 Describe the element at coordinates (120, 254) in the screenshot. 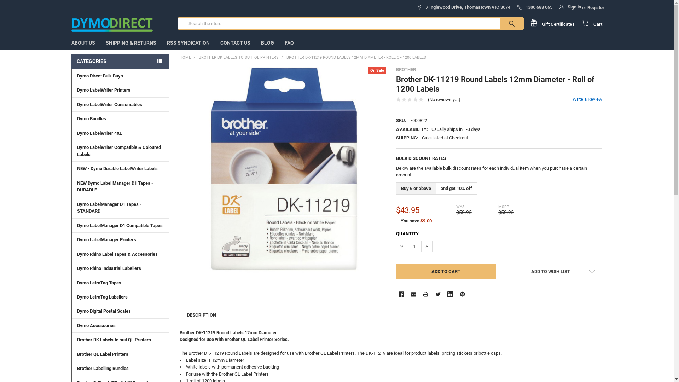

I see `Dymo Rhino Label Tapes & Accessories` at that location.